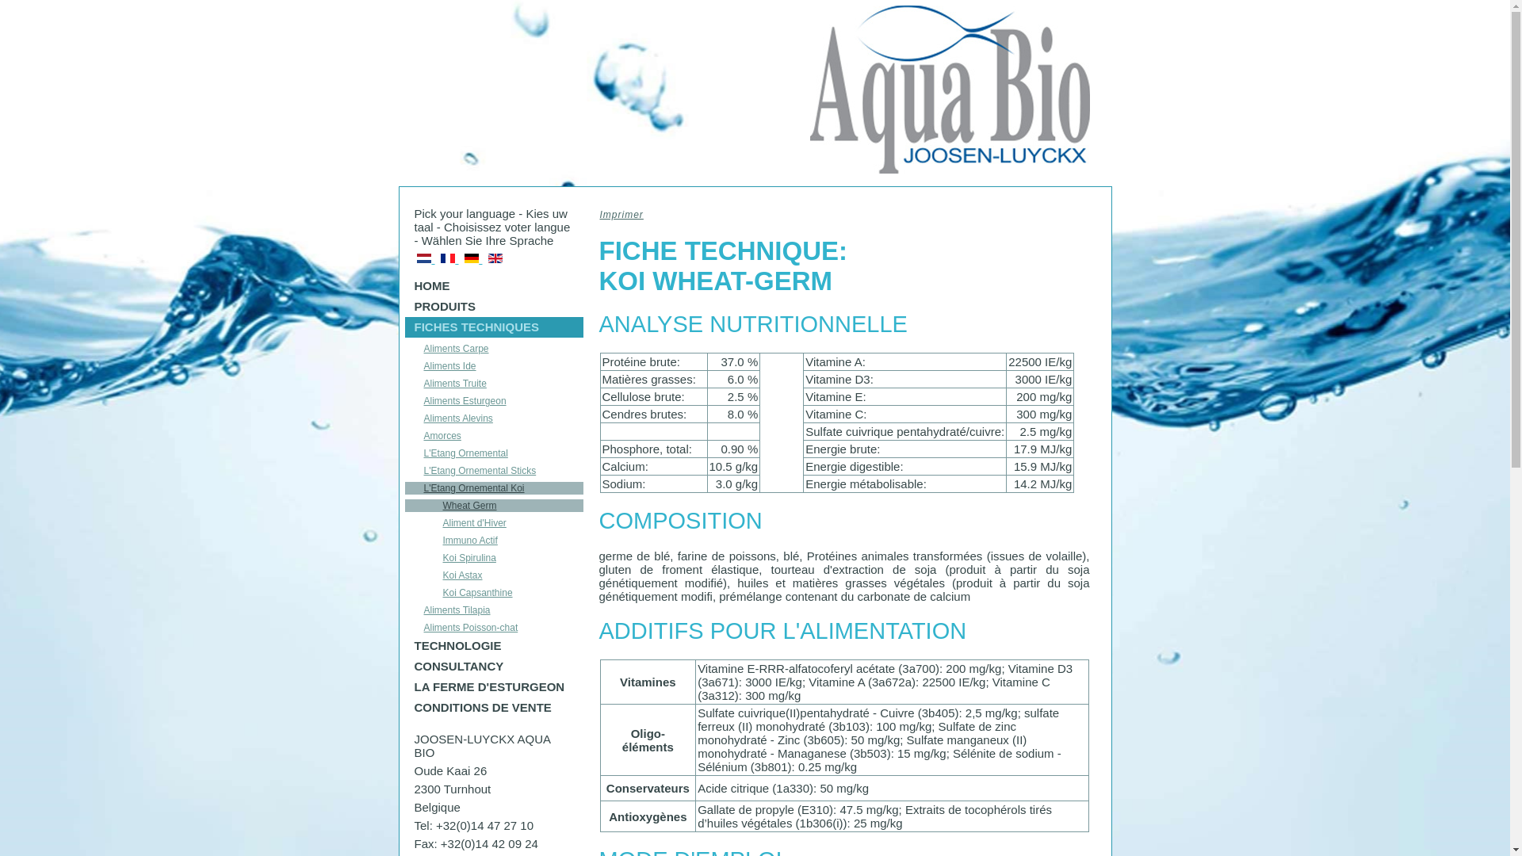  I want to click on Koi Astax, so click(493, 575).